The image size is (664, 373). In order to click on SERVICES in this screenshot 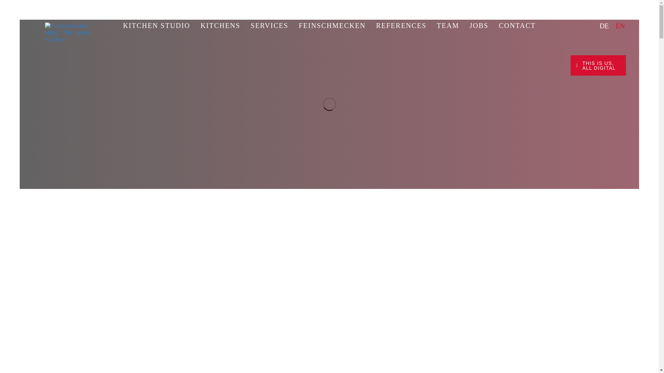, I will do `click(269, 26)`.